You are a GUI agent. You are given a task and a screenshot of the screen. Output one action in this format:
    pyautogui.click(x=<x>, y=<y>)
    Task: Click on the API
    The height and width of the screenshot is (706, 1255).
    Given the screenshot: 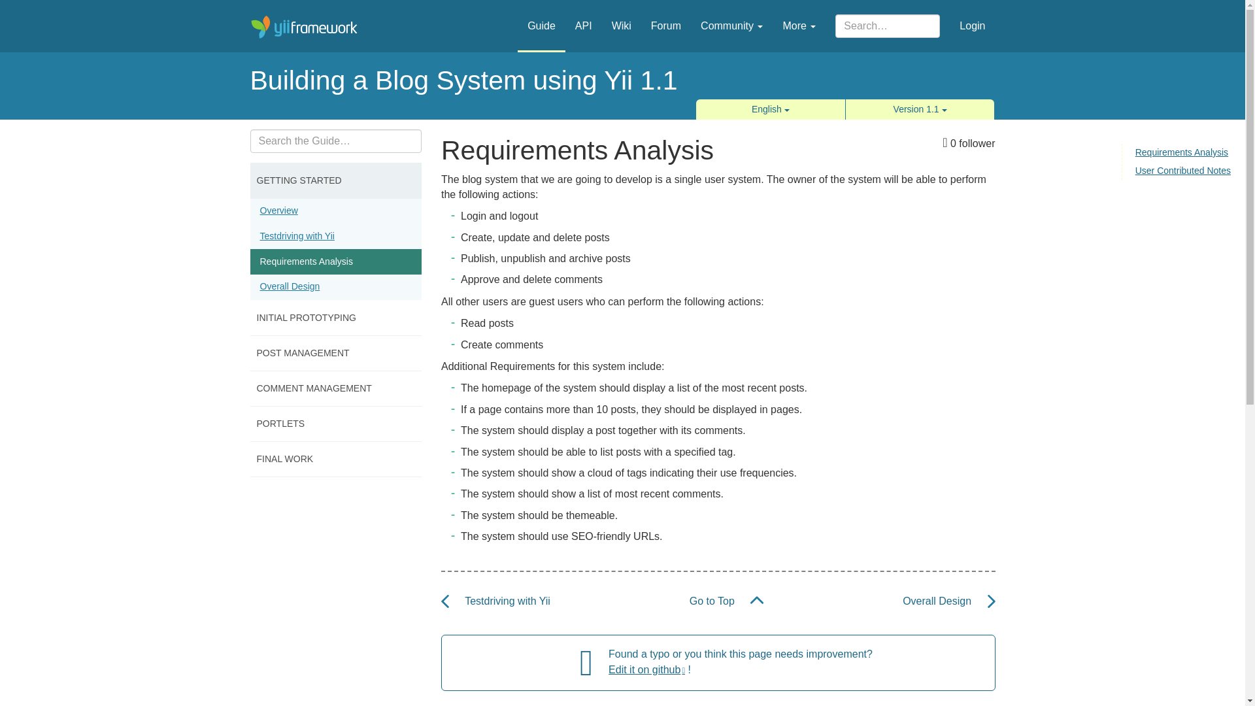 What is the action you would take?
    pyautogui.click(x=584, y=16)
    